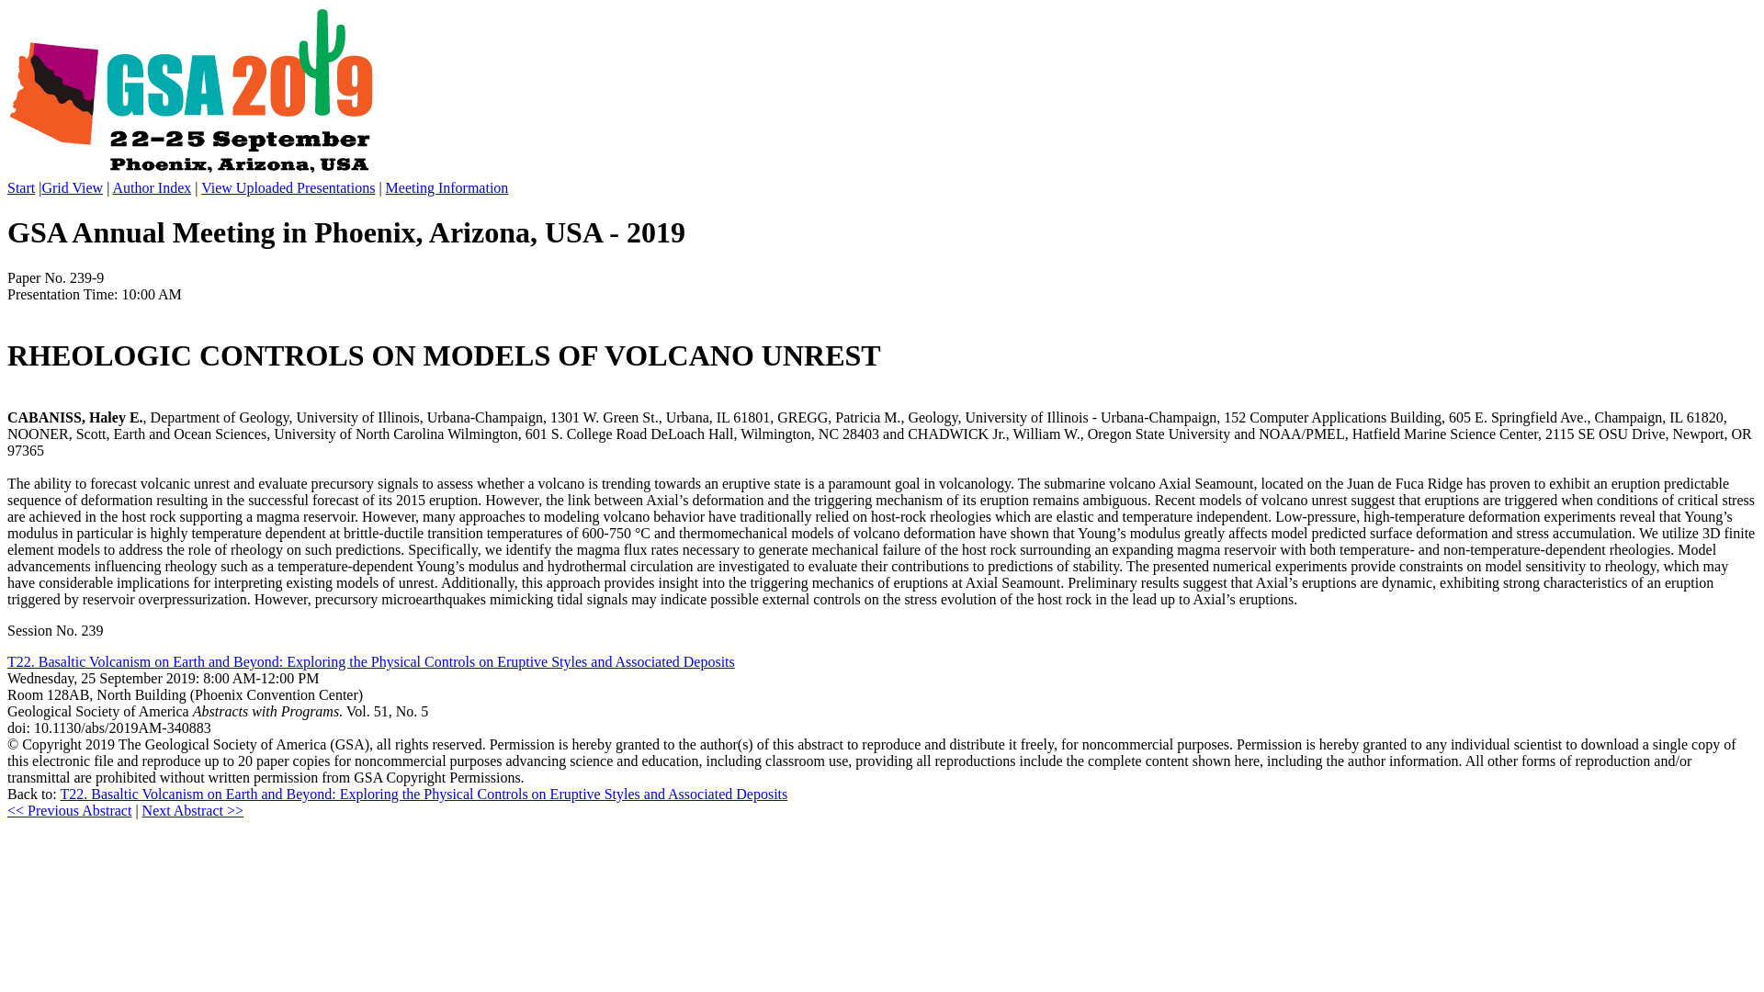 The width and height of the screenshot is (1764, 992). I want to click on View Uploaded Presentations, so click(287, 187).